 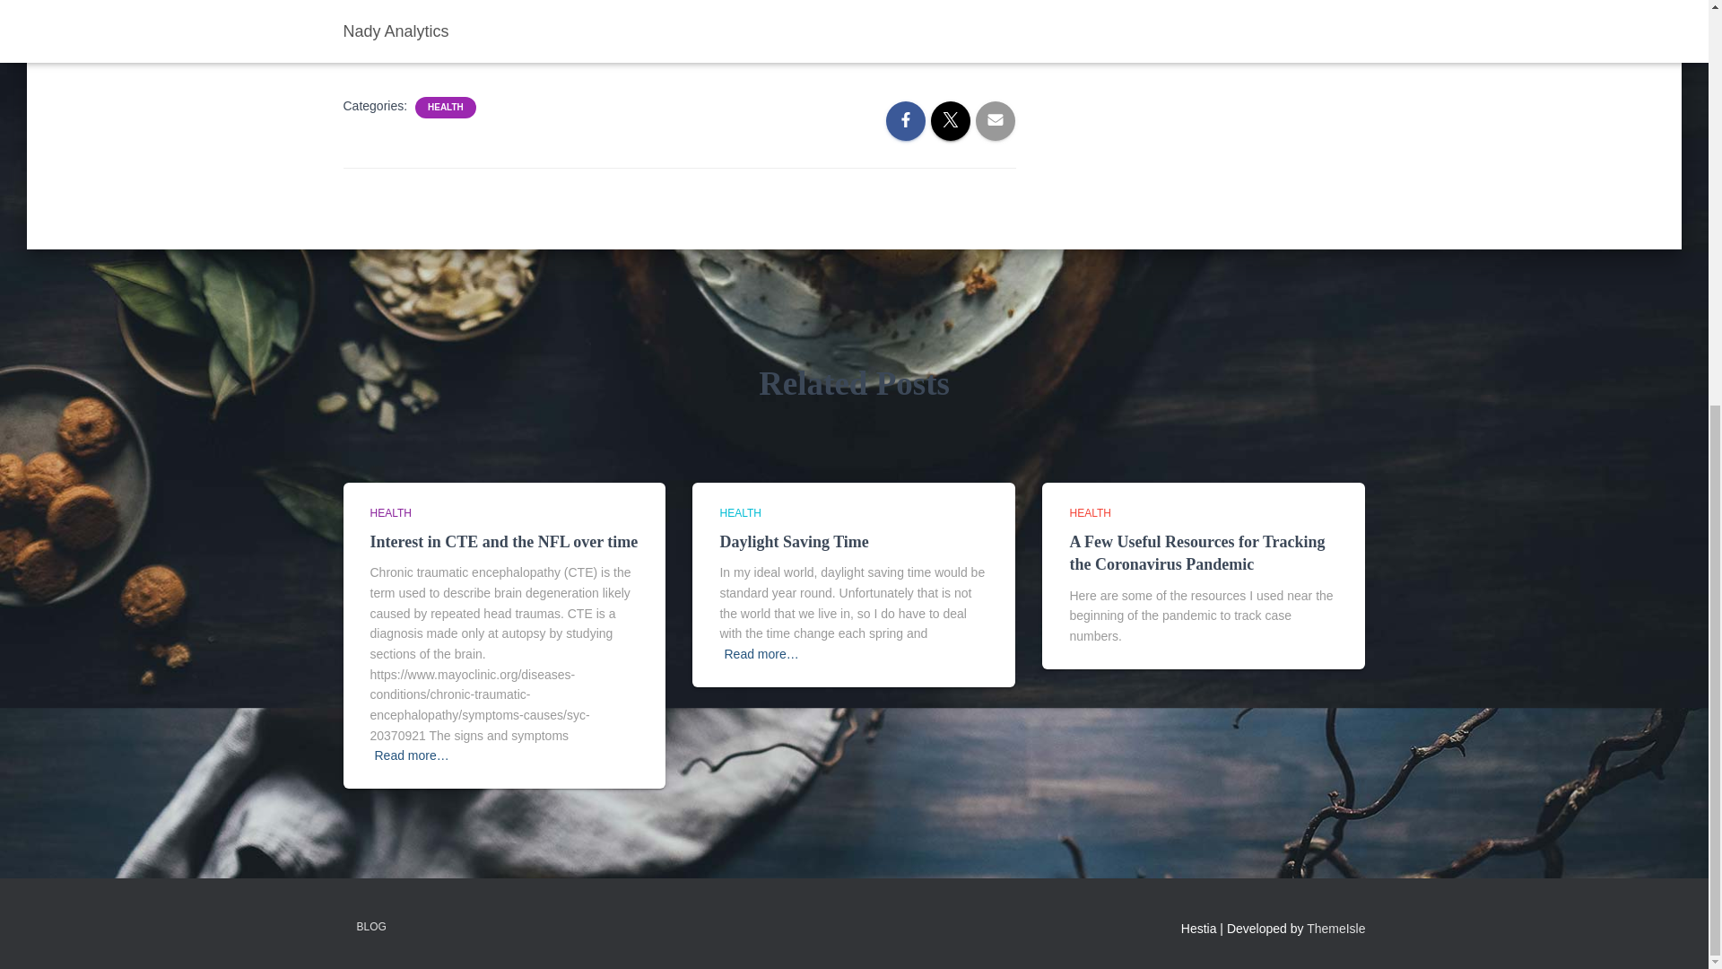 What do you see at coordinates (1090, 512) in the screenshot?
I see `HEALTH` at bounding box center [1090, 512].